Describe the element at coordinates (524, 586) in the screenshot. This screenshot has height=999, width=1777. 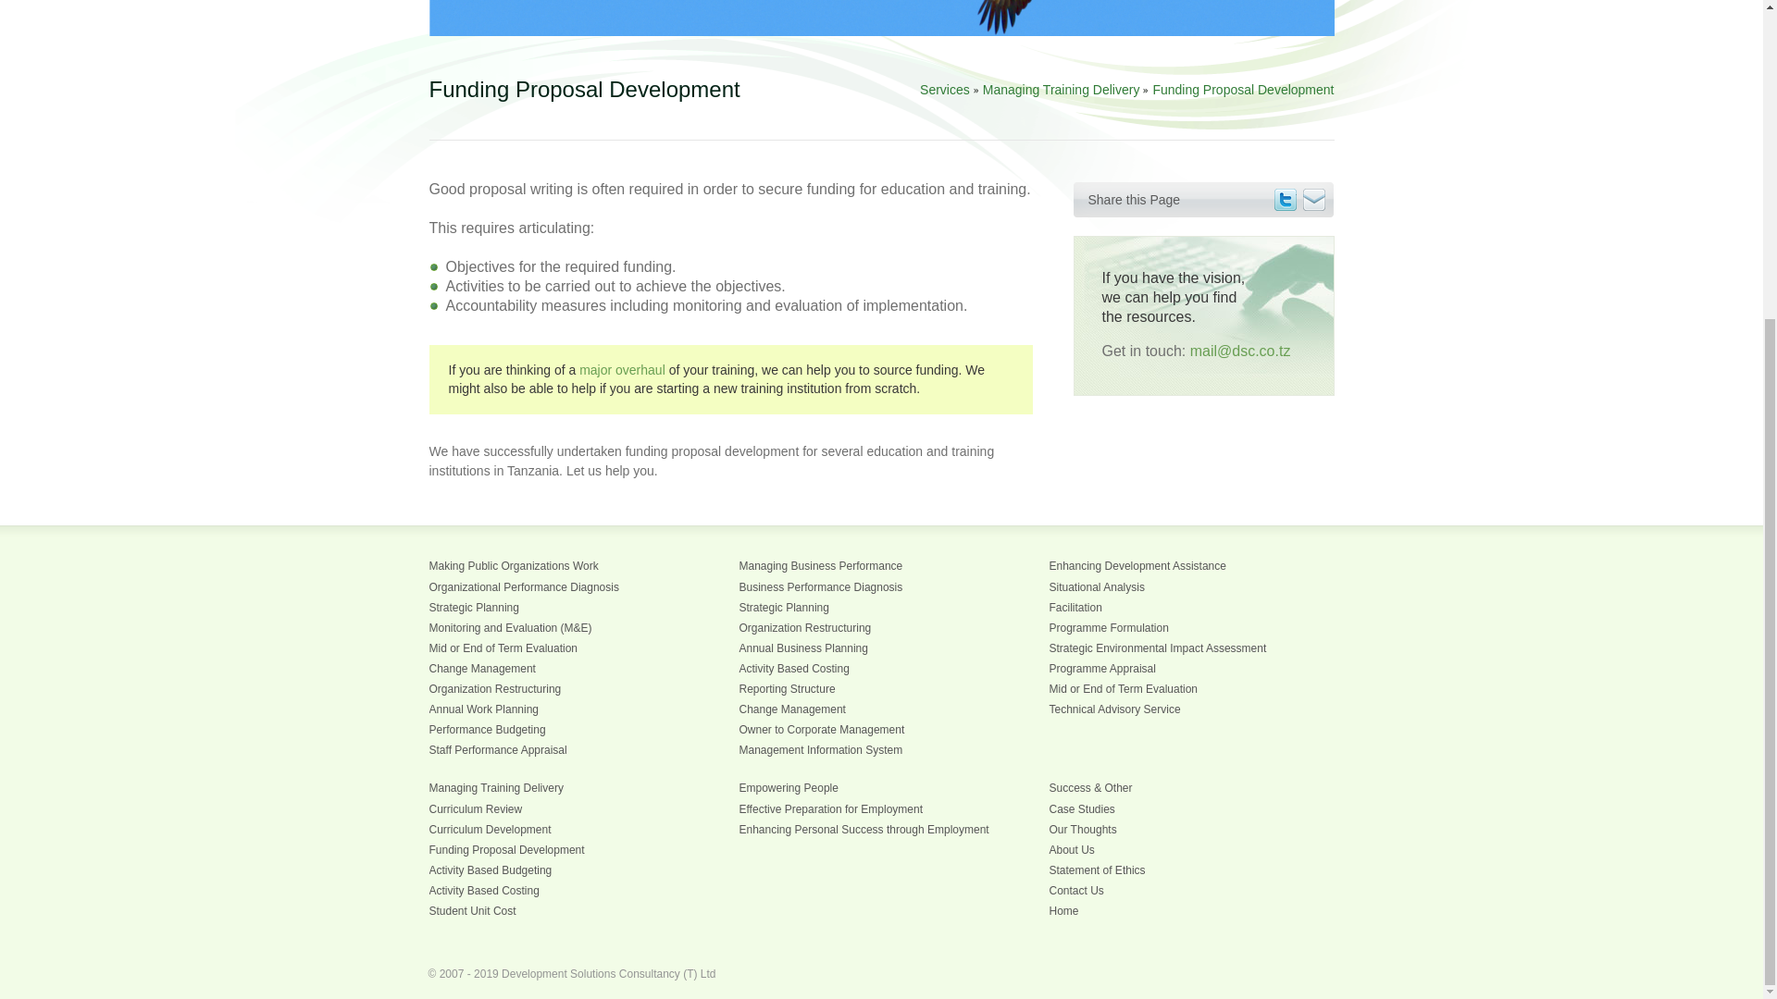
I see `Organizational Performance Diagnosis` at that location.